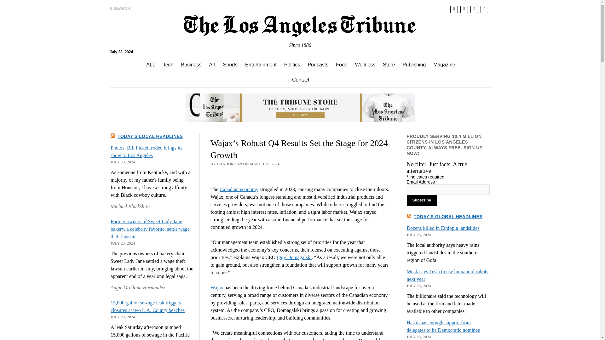 Image resolution: width=605 pixels, height=340 pixels. Describe the element at coordinates (318, 65) in the screenshot. I see `Podcasts` at that location.